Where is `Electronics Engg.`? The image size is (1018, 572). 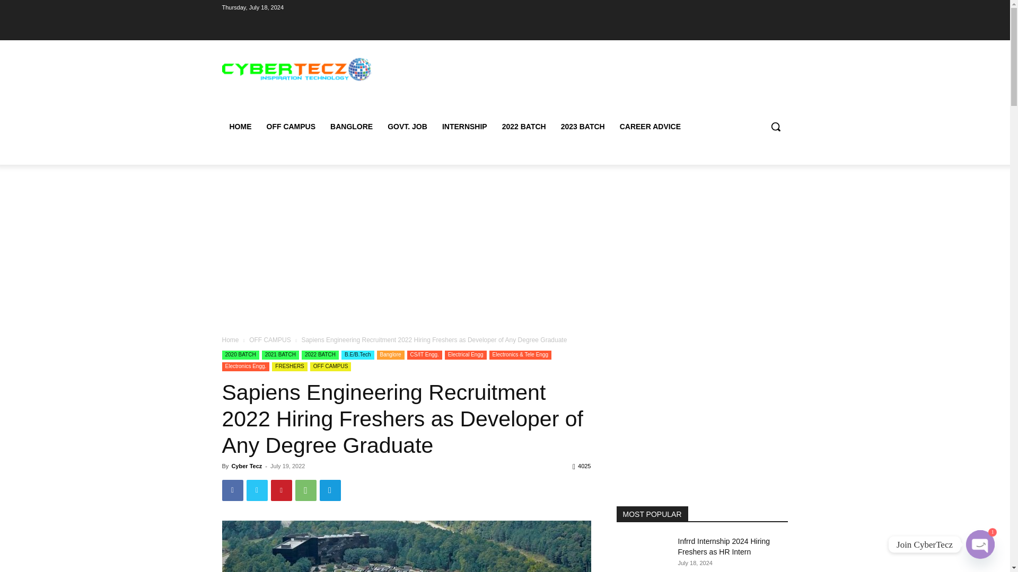
Electronics Engg. is located at coordinates (245, 367).